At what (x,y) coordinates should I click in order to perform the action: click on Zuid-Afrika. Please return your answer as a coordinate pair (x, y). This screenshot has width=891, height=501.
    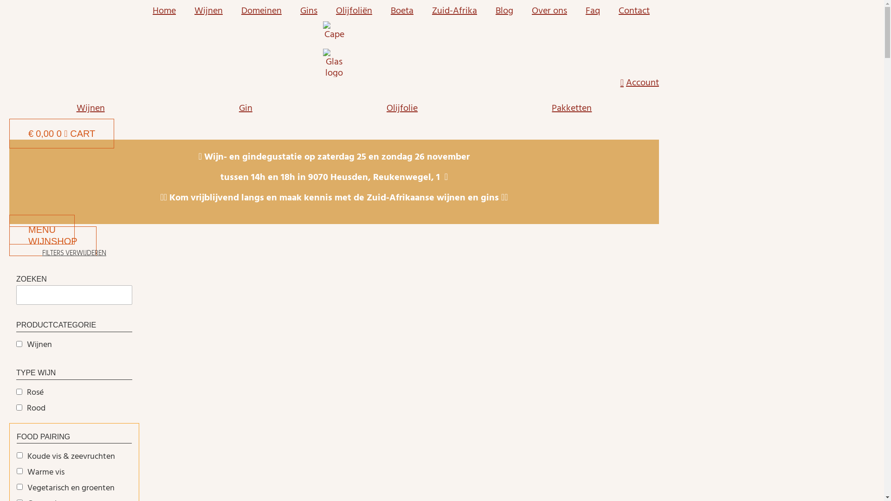
    Looking at the image, I should click on (455, 11).